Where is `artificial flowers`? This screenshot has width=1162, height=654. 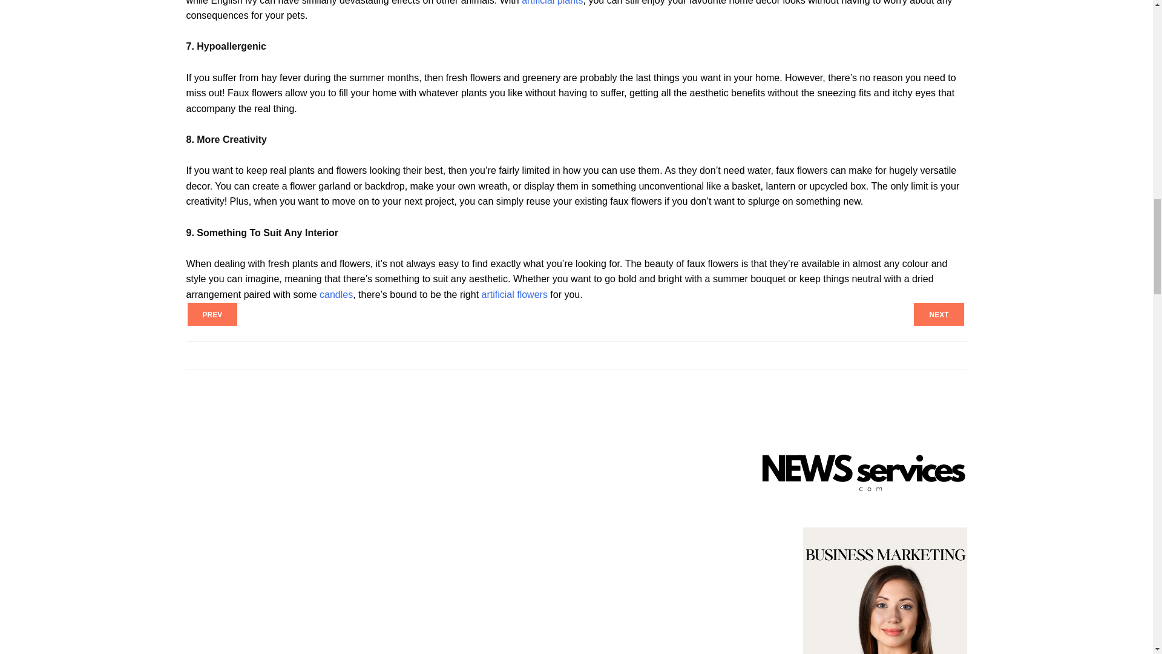
artificial flowers is located at coordinates (514, 294).